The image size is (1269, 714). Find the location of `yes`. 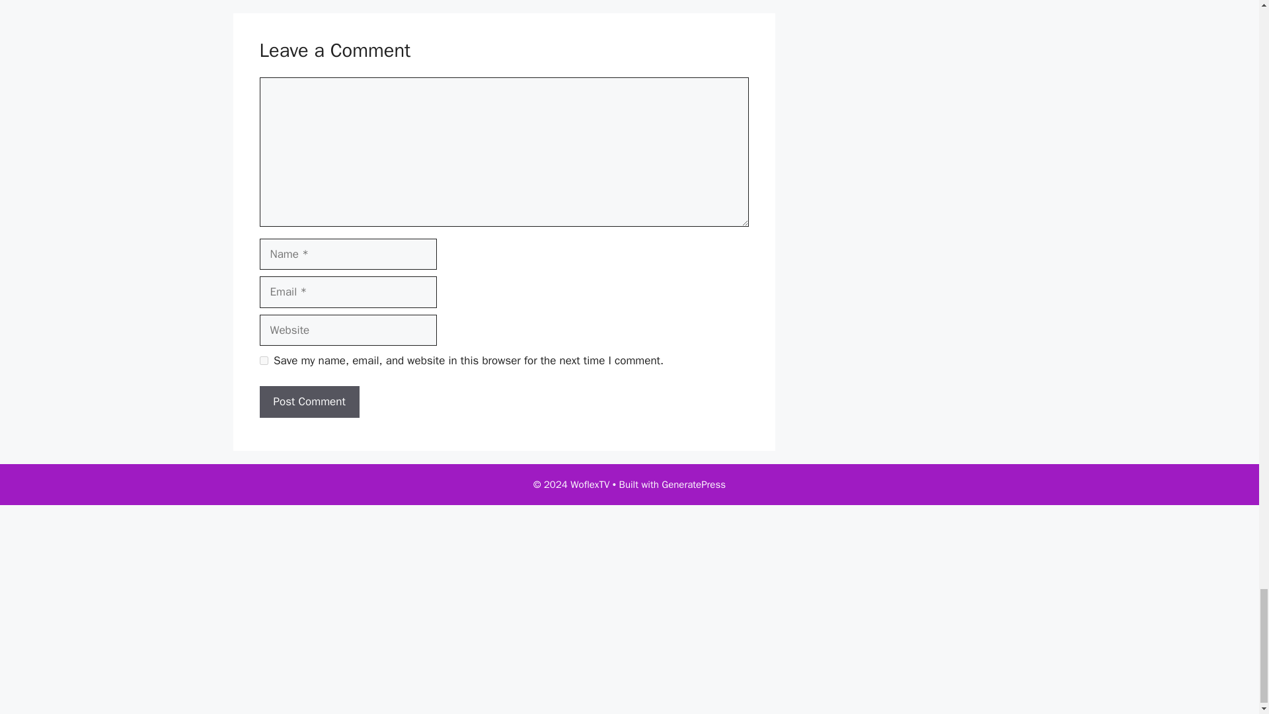

yes is located at coordinates (263, 360).